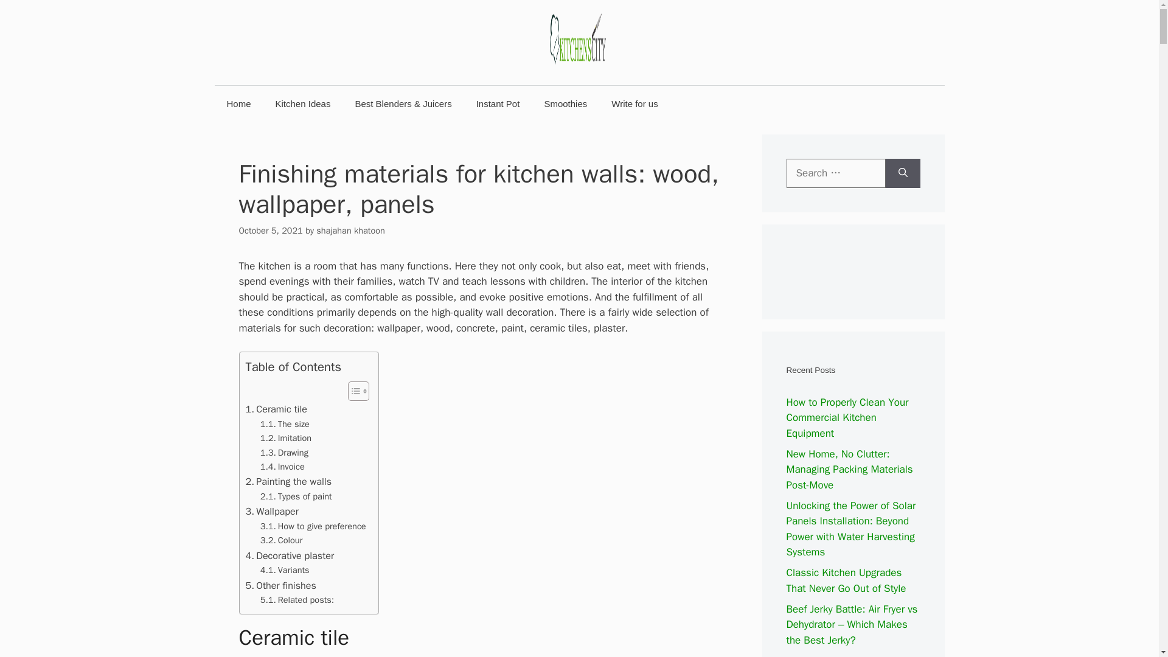 The image size is (1168, 657). I want to click on Wallpaper, so click(272, 512).